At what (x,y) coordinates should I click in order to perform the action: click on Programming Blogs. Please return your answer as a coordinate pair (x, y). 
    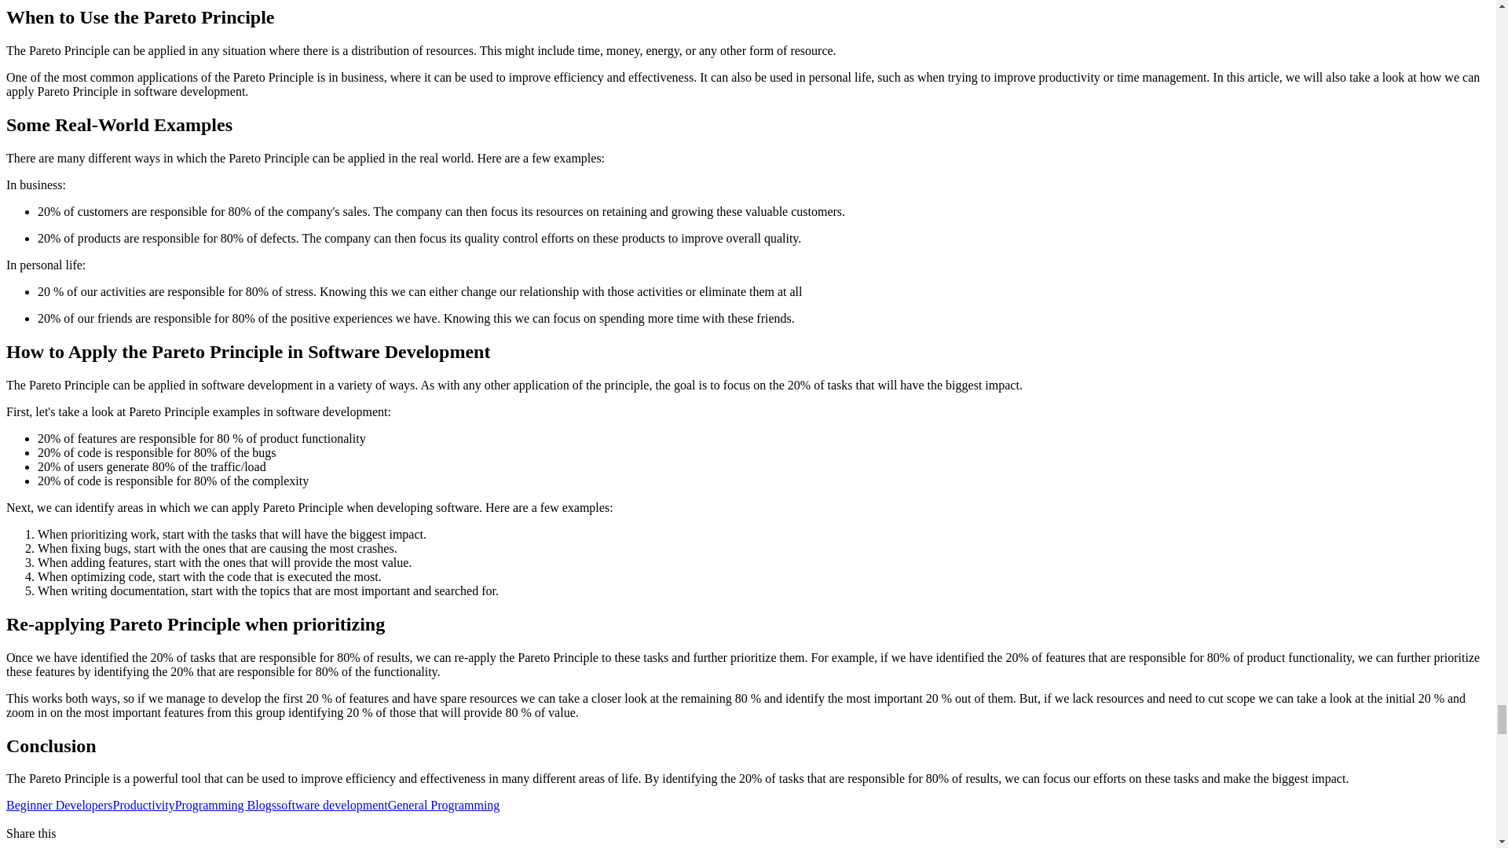
    Looking at the image, I should click on (225, 805).